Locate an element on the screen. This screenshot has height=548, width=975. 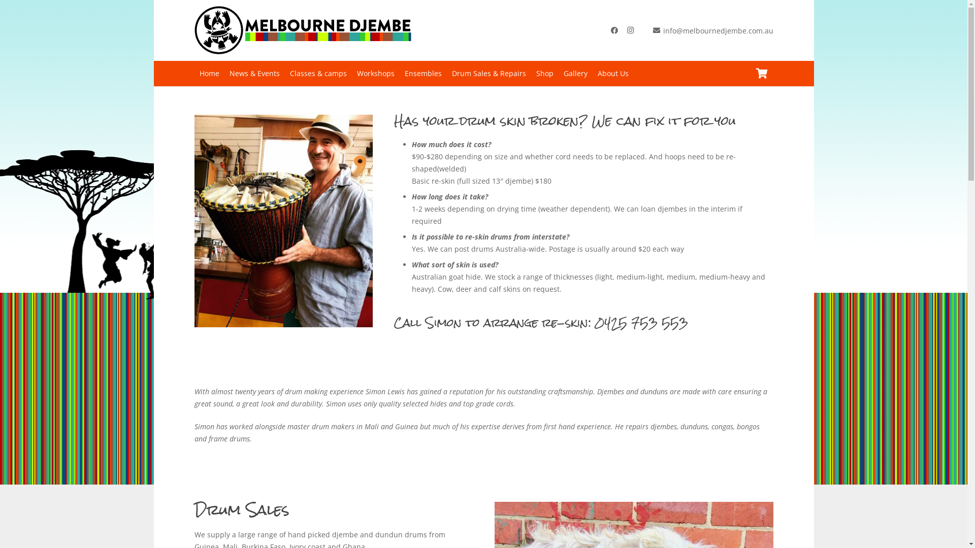
Gallery is located at coordinates (576, 74).